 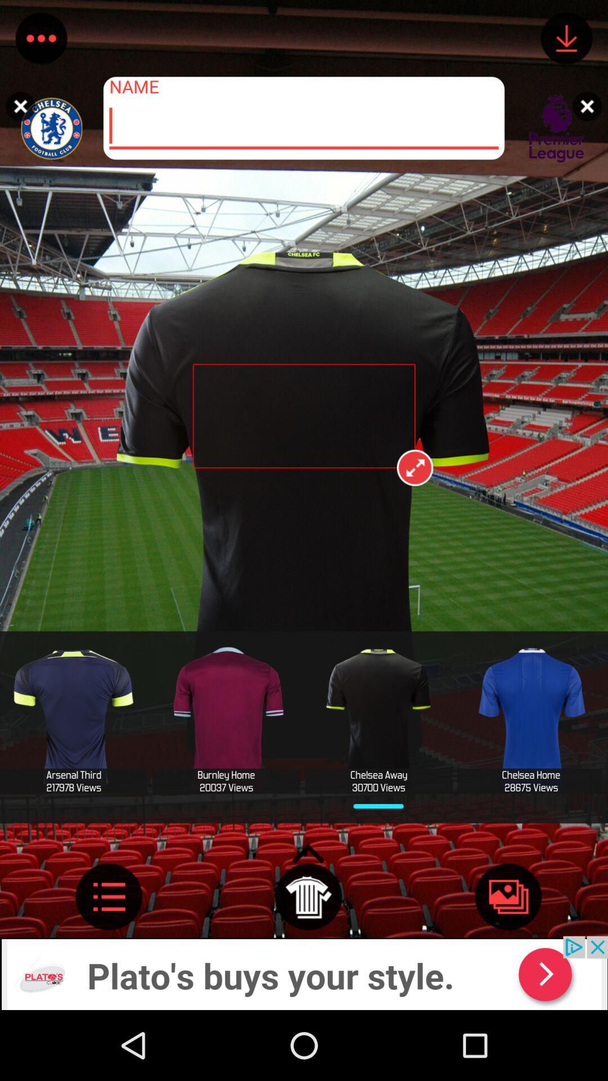 I want to click on select the wrong icon which is right to the name field, so click(x=590, y=99).